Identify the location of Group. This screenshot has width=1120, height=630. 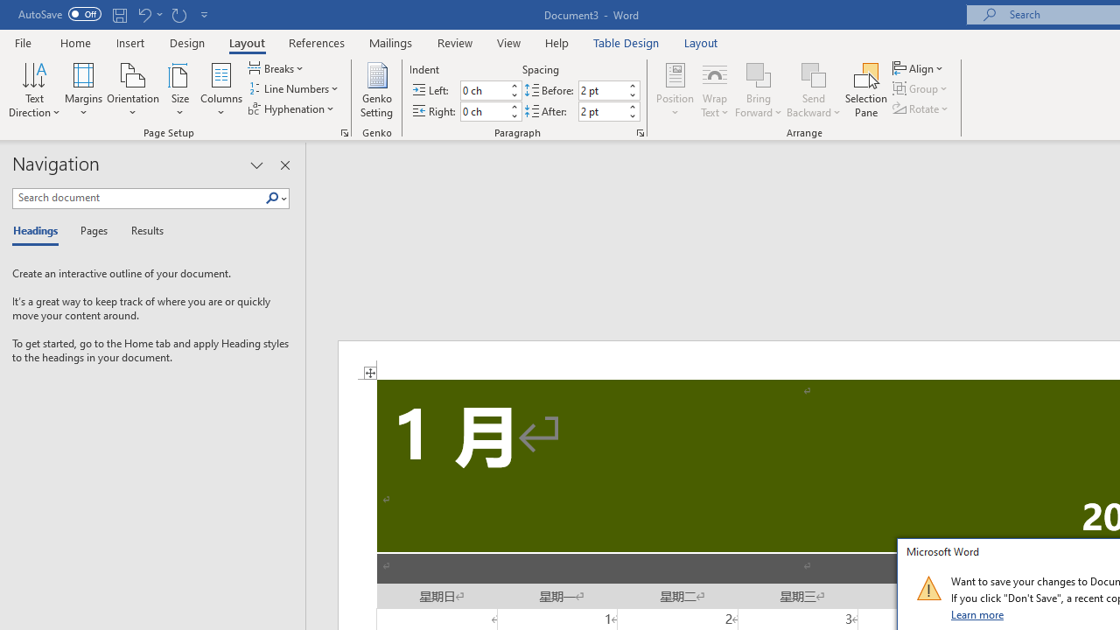
(922, 89).